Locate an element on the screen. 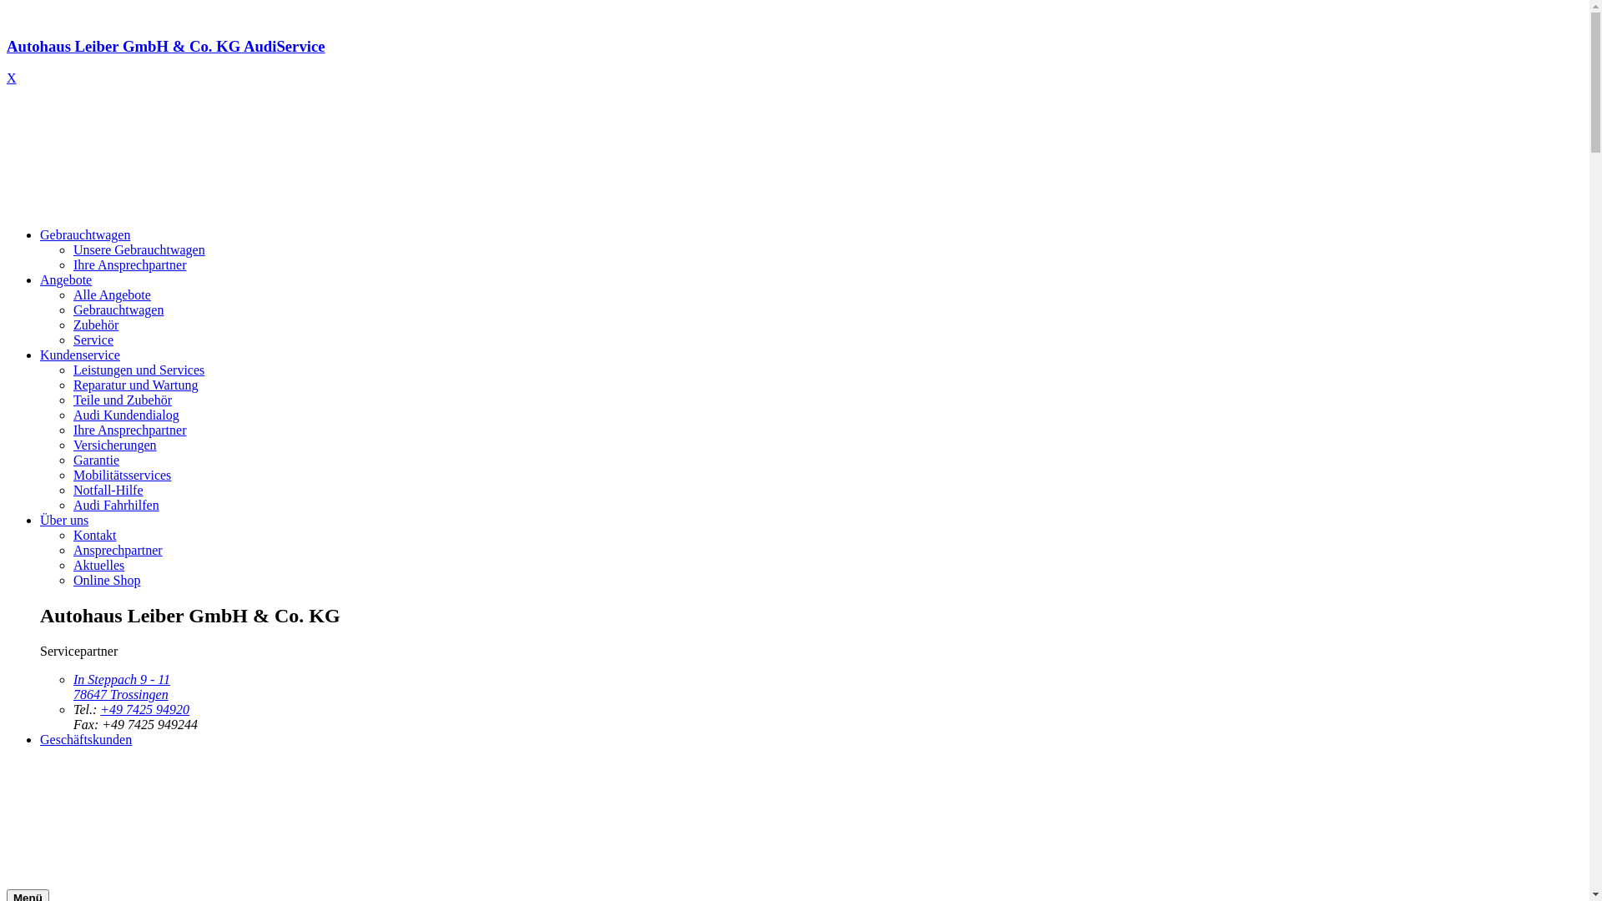 Image resolution: width=1602 pixels, height=901 pixels. Reparatur und Wartung is located at coordinates (135, 385).